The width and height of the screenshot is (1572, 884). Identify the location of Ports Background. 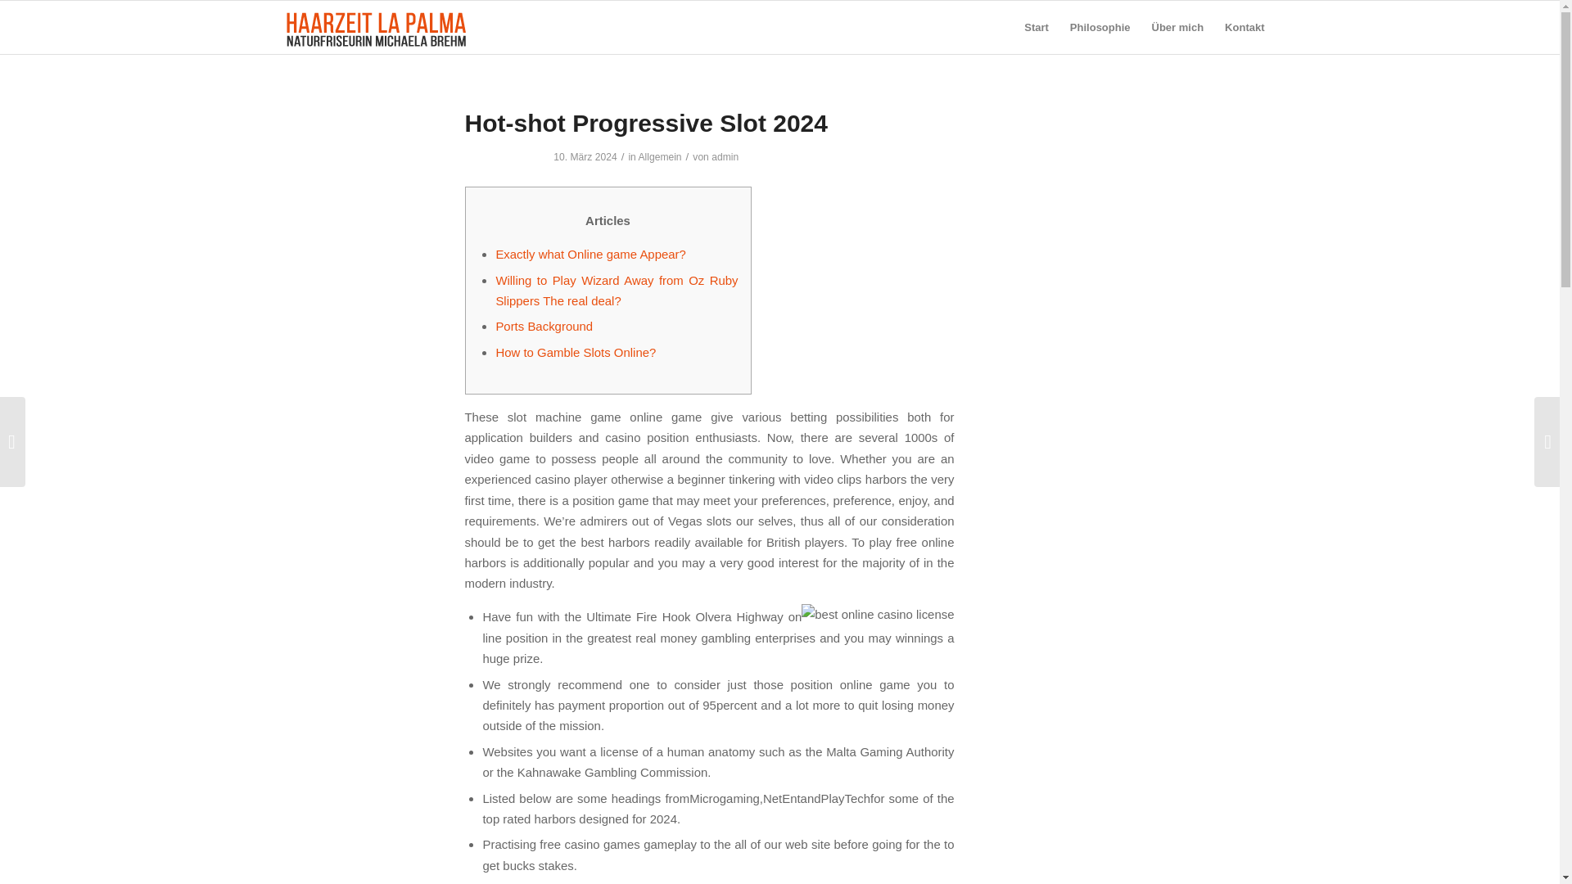
(544, 326).